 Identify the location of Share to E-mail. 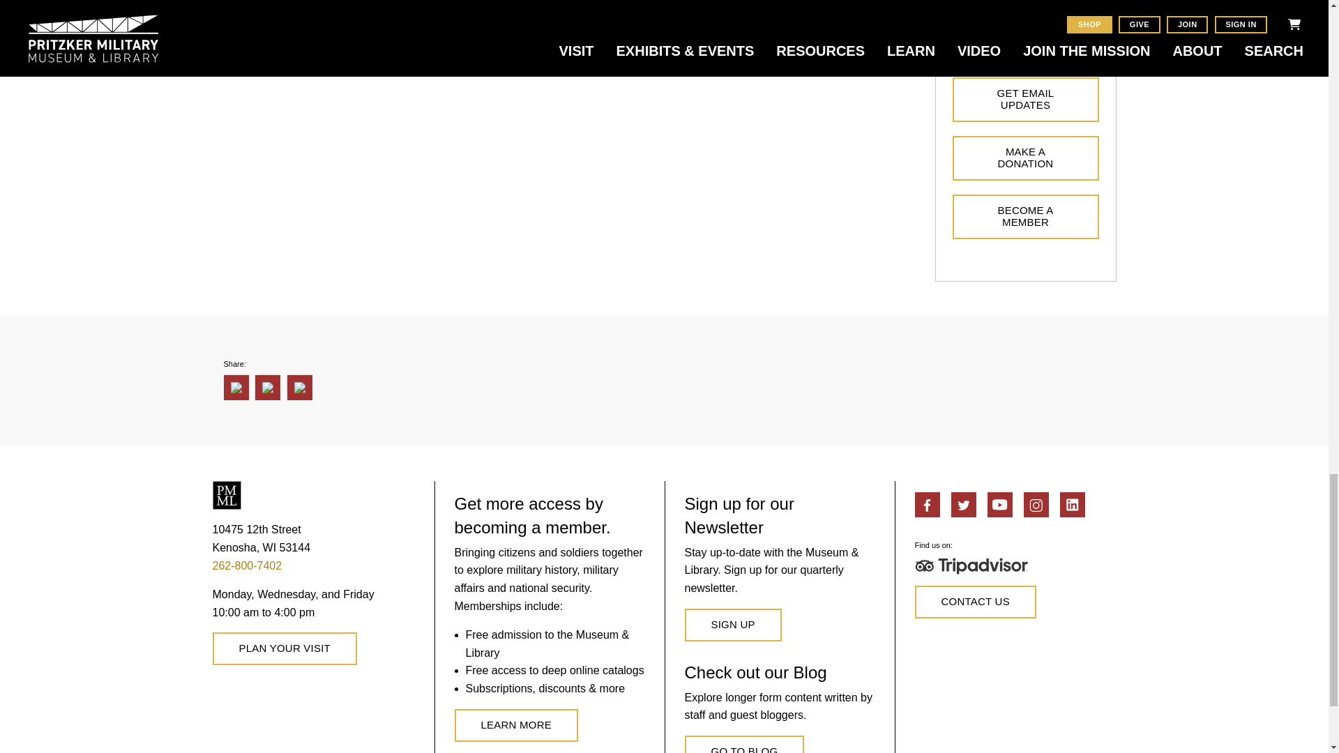
(300, 387).